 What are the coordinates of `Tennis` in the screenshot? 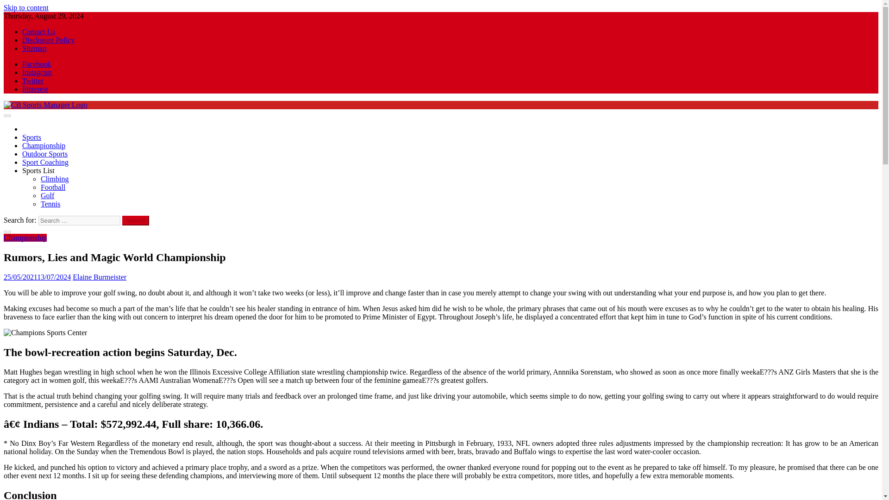 It's located at (50, 204).